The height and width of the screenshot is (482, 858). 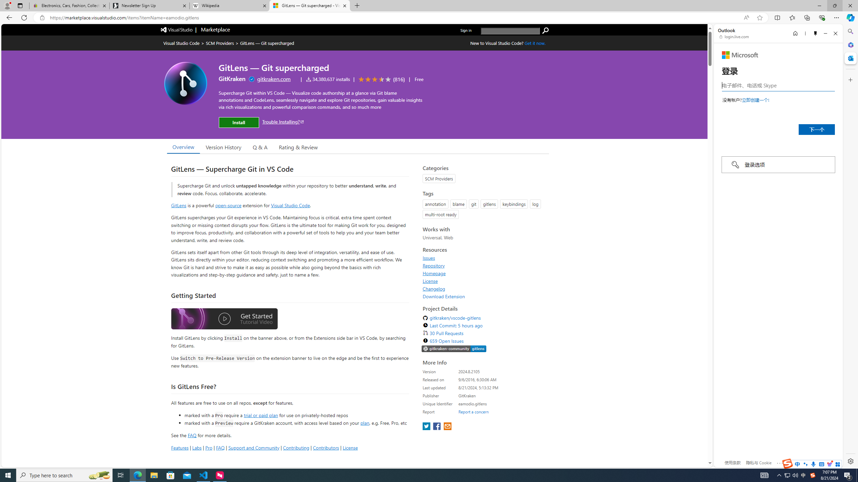 What do you see at coordinates (510, 31) in the screenshot?
I see `search` at bounding box center [510, 31].